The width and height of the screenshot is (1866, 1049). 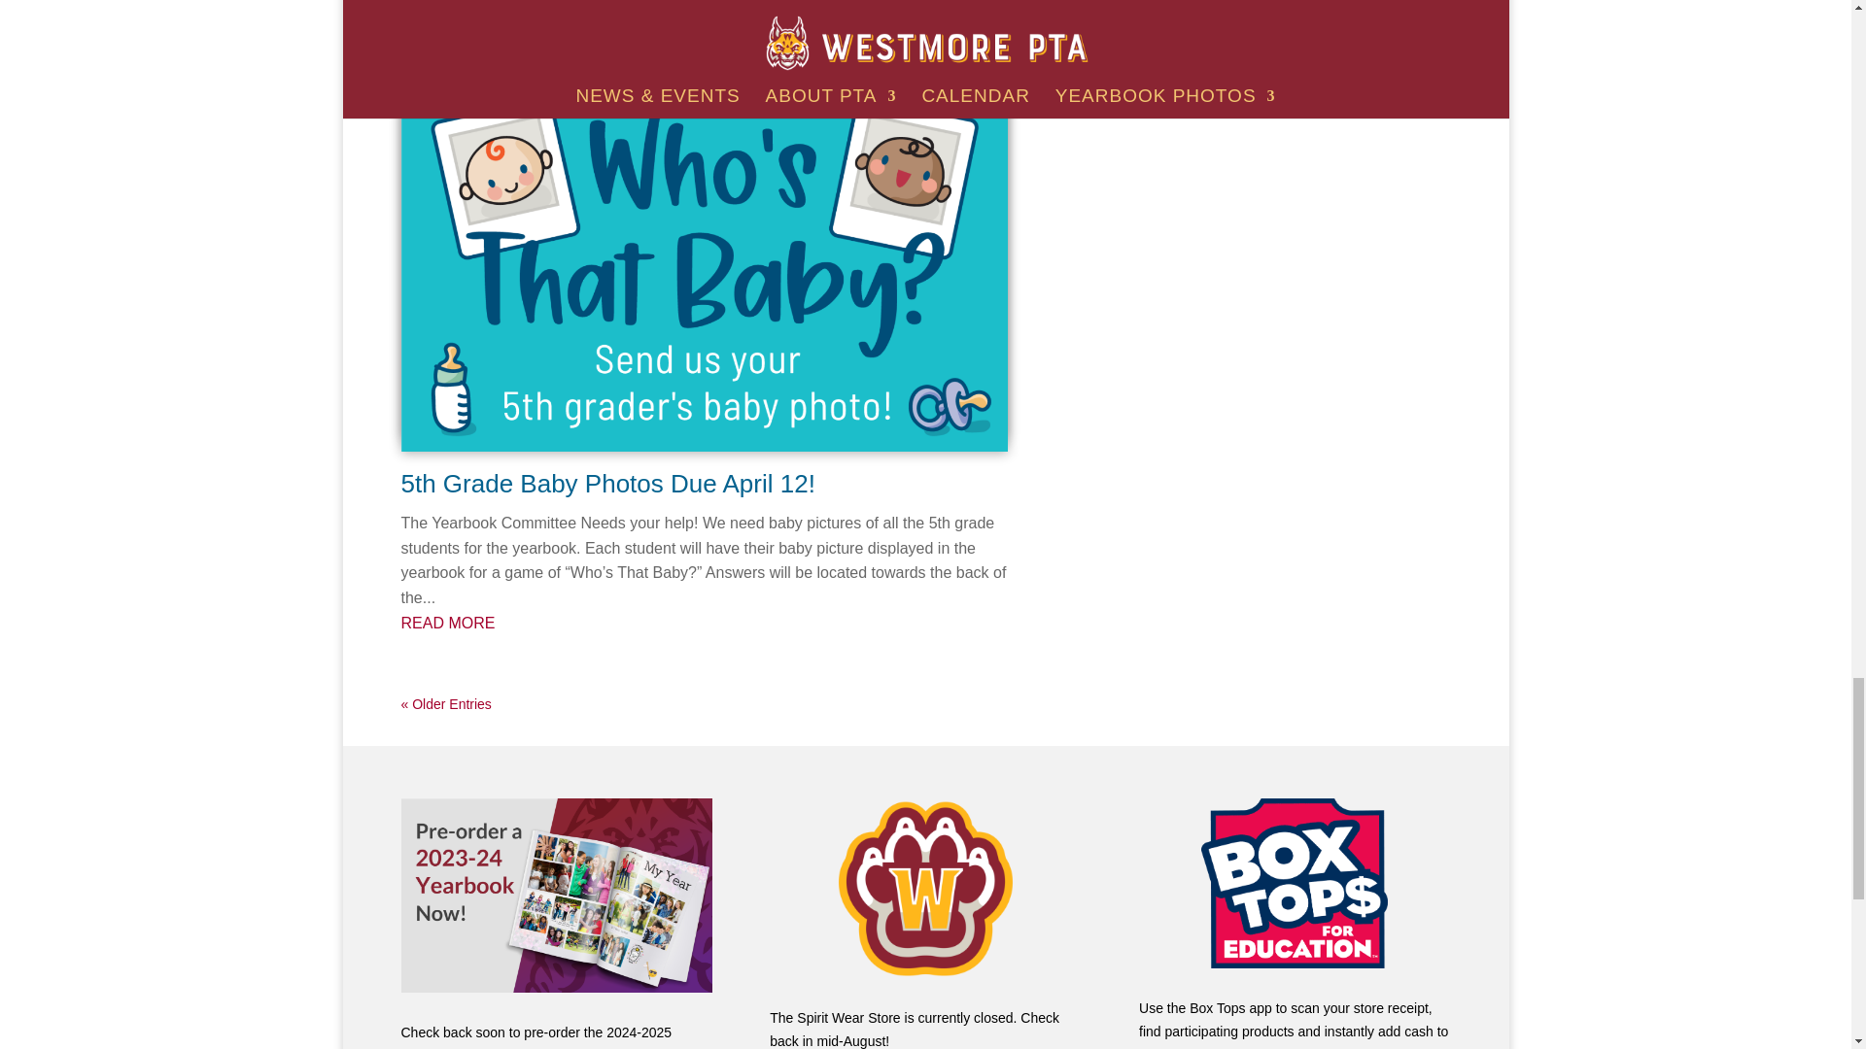 What do you see at coordinates (926, 888) in the screenshot?
I see `cropped-Westmore-Paw.png` at bounding box center [926, 888].